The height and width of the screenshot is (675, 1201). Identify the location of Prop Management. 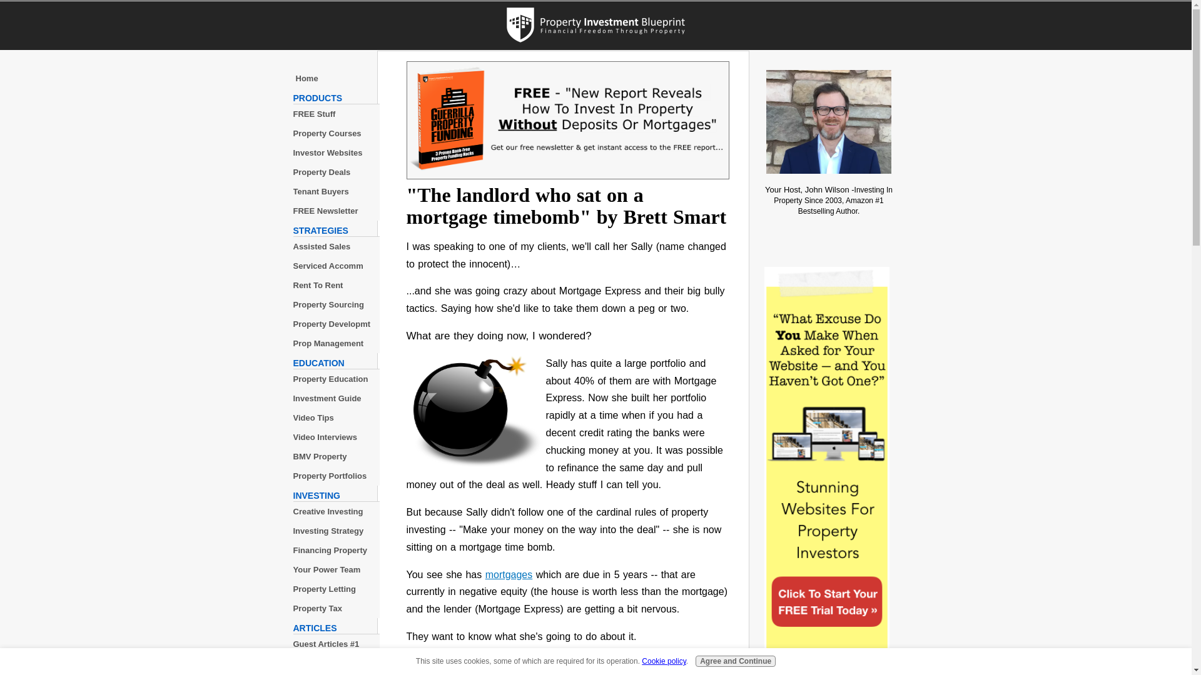
(336, 342).